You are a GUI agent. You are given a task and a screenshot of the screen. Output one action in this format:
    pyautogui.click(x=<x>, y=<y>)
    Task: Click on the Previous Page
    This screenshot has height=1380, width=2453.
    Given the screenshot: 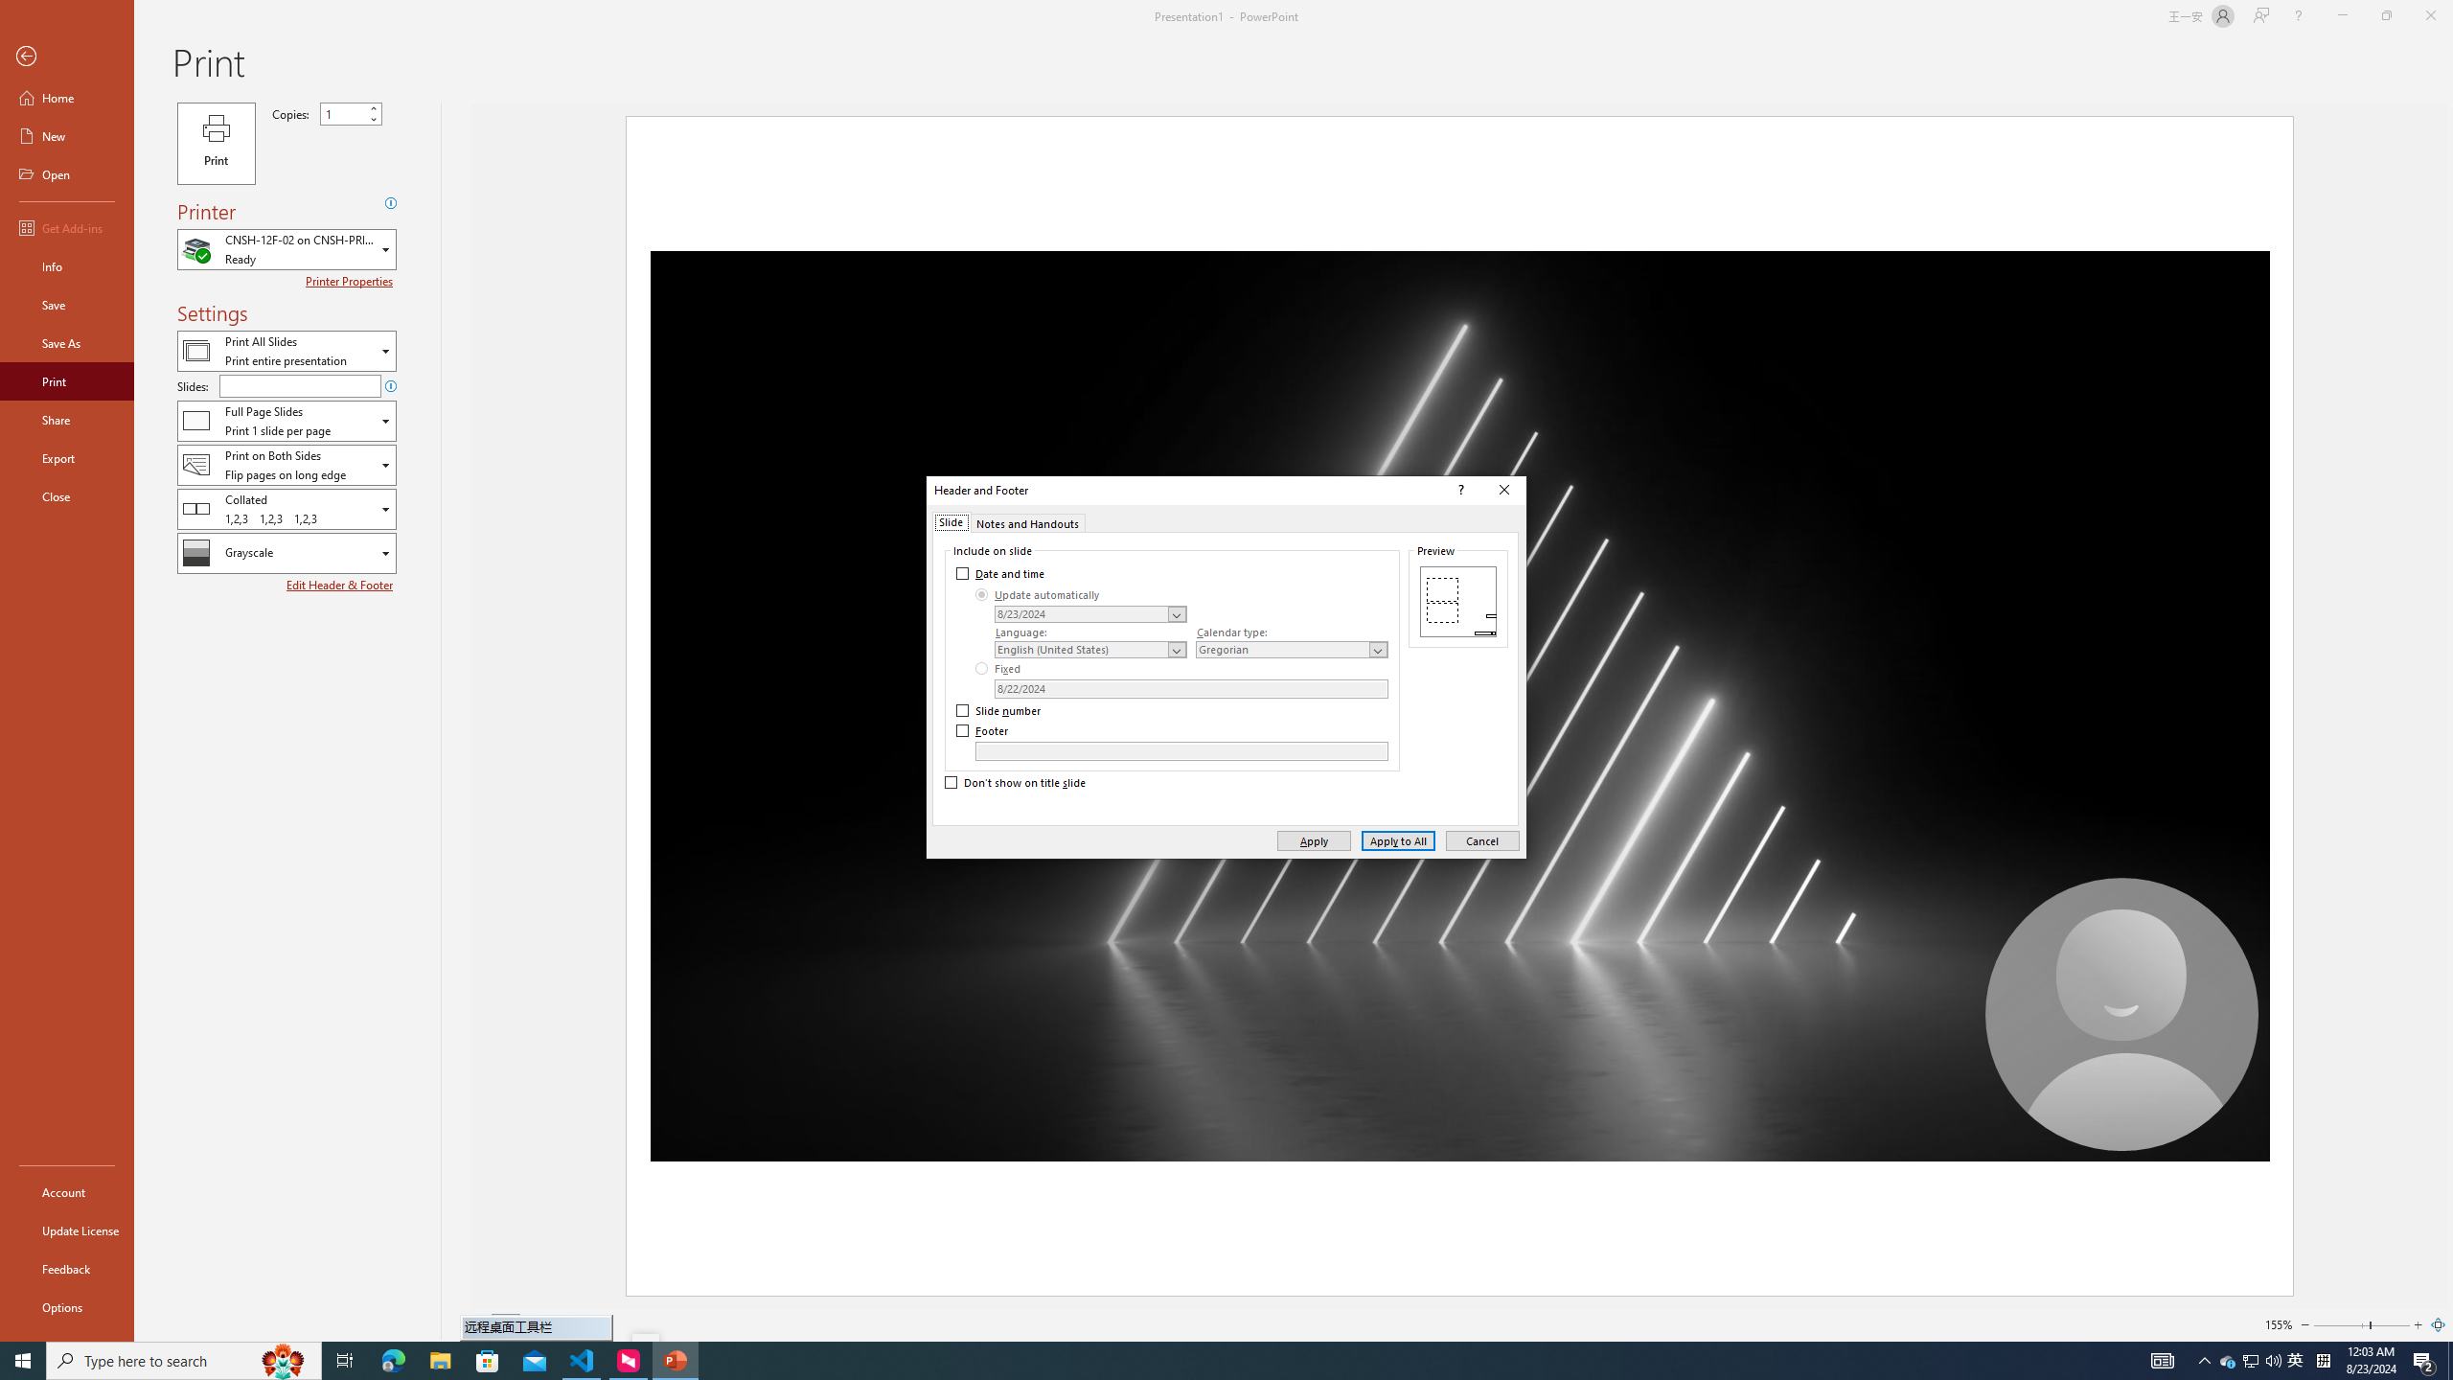 What is the action you would take?
    pyautogui.click(x=481, y=1324)
    